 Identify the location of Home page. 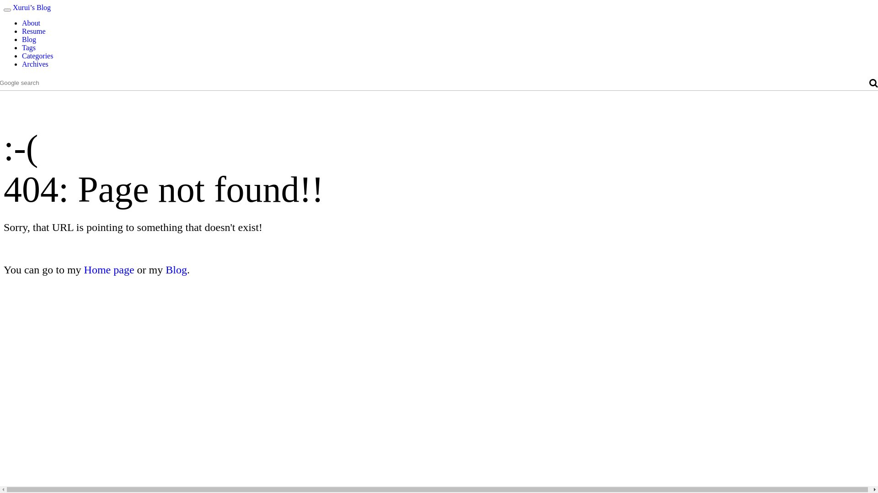
(109, 270).